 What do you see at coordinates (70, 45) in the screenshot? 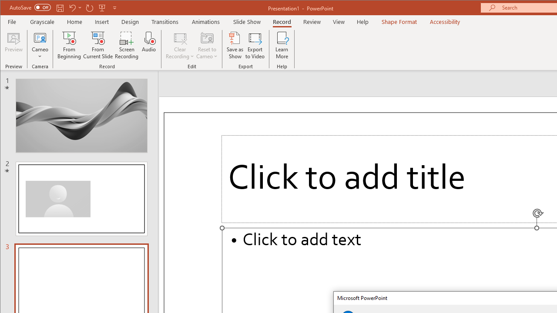
I see `From Beginning...` at bounding box center [70, 45].